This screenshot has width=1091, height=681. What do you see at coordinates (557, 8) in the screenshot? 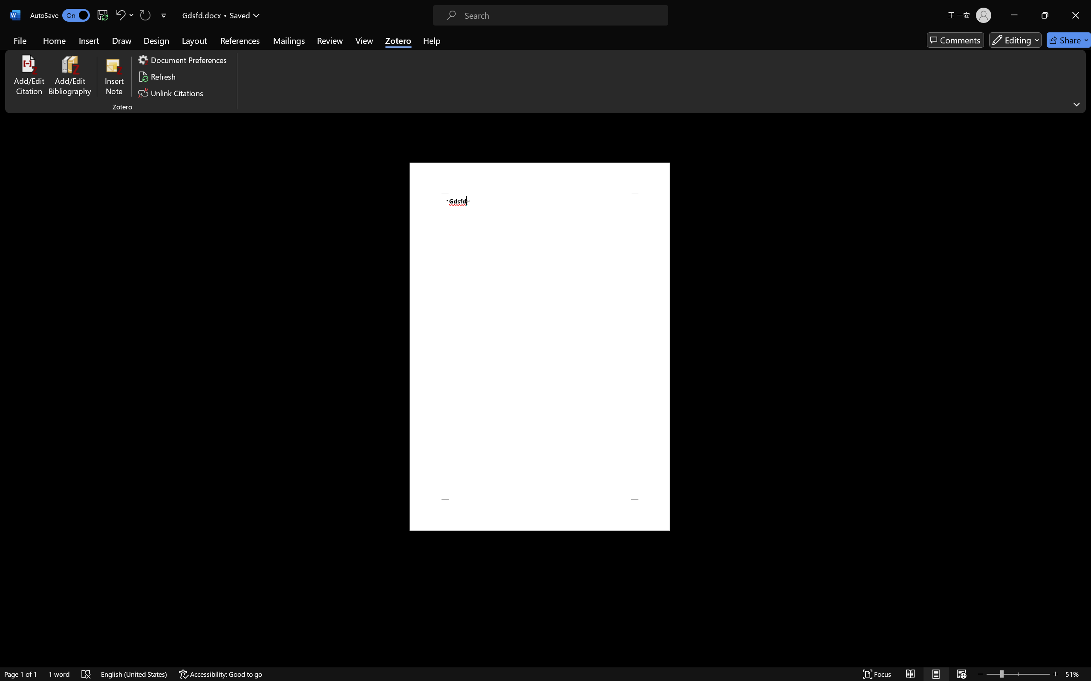
I see `Microsoft search` at bounding box center [557, 8].